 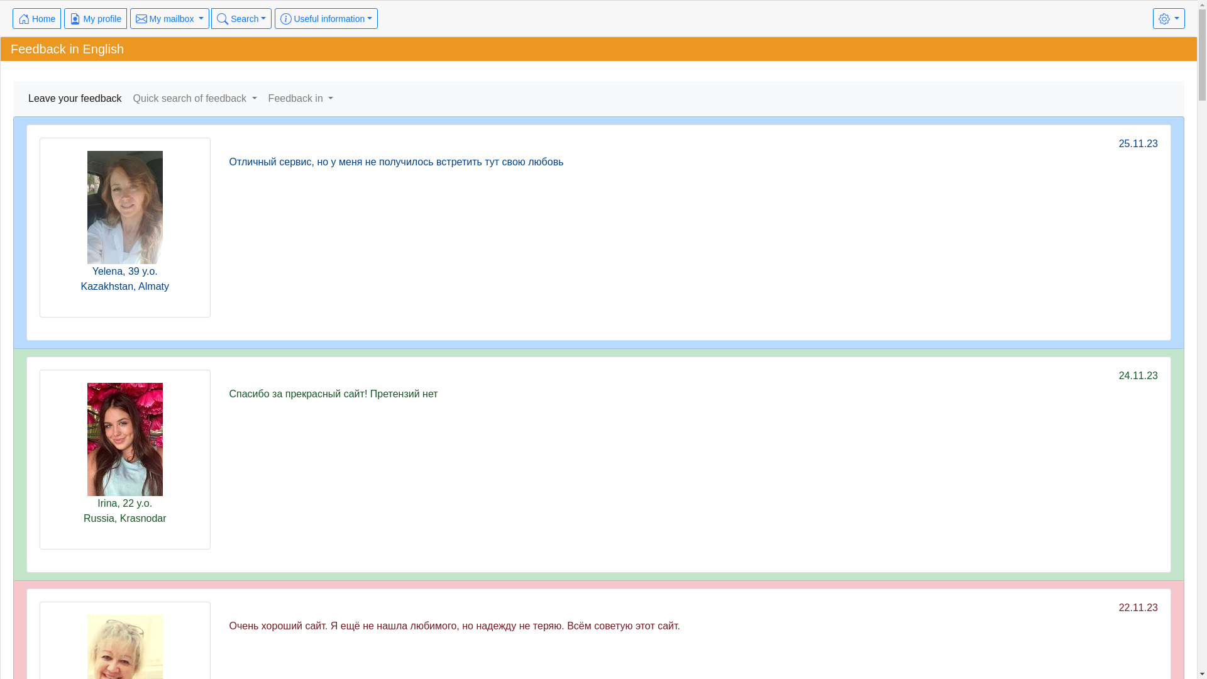 I want to click on My profile, so click(x=96, y=19).